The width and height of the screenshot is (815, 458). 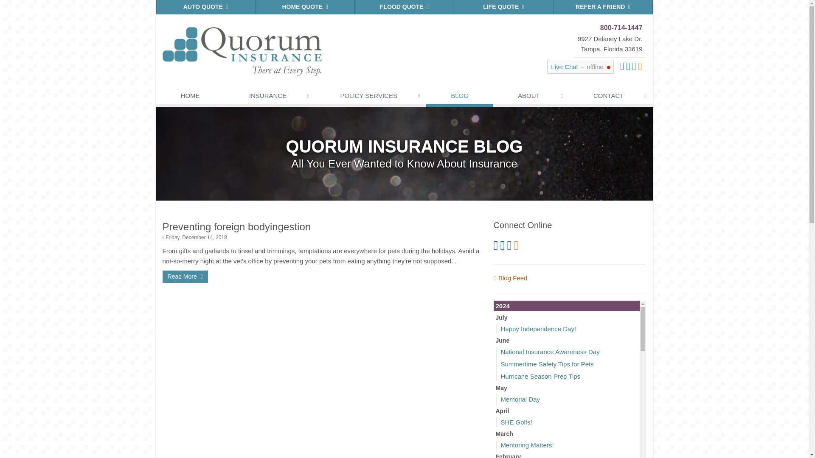 I want to click on HOME, so click(x=190, y=98).